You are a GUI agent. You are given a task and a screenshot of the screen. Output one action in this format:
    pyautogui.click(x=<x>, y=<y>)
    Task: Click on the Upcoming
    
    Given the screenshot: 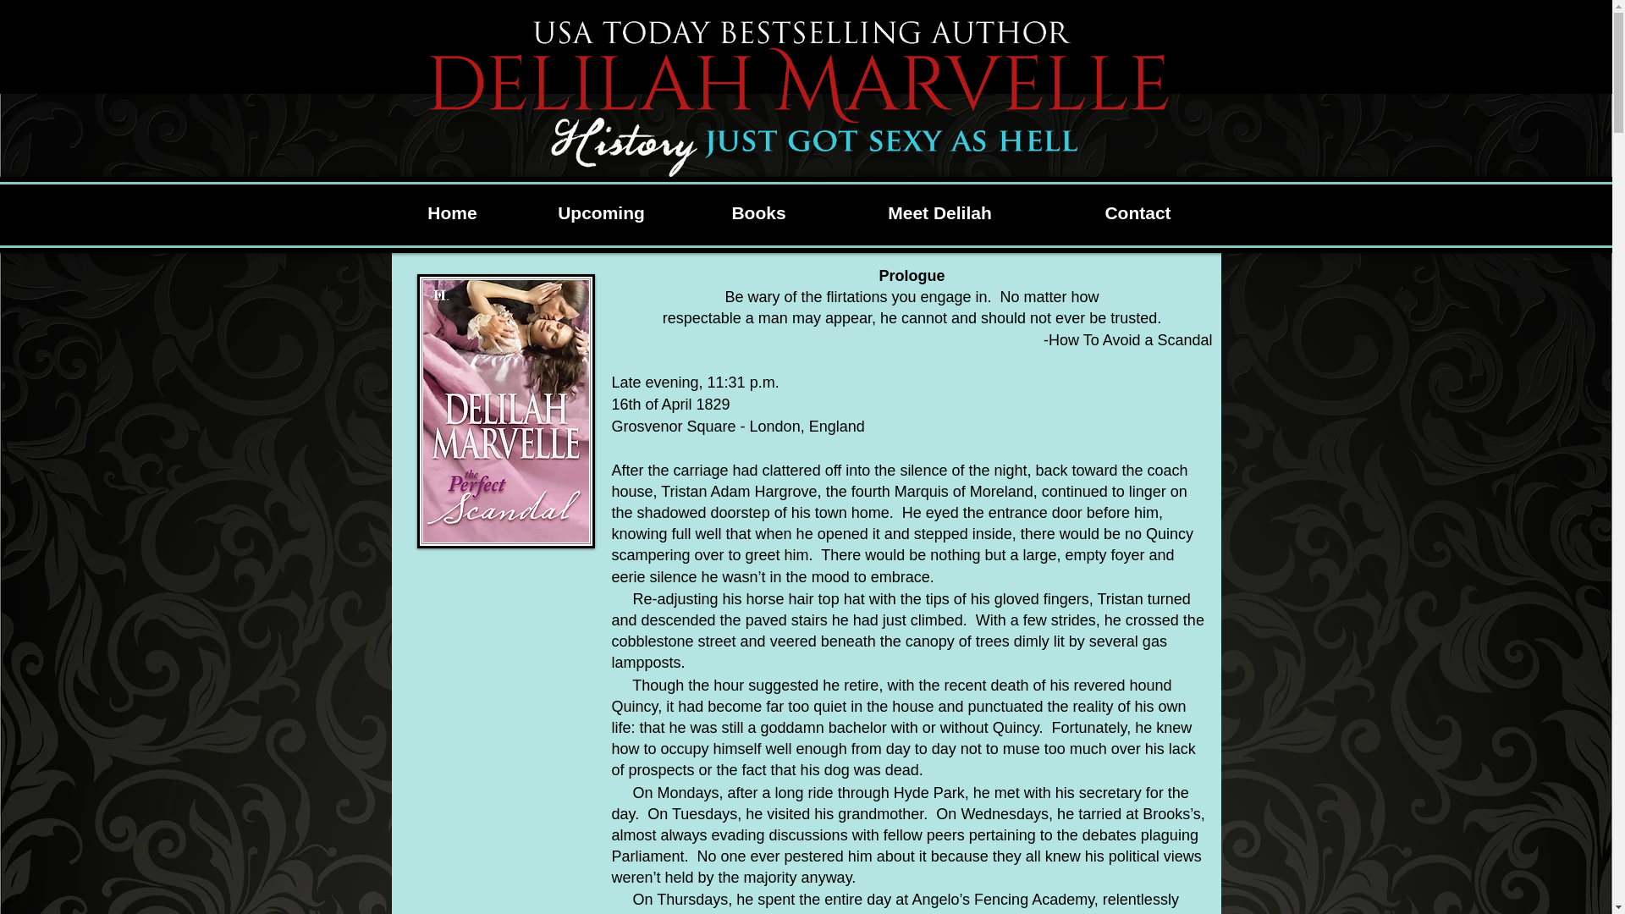 What is the action you would take?
    pyautogui.click(x=601, y=212)
    